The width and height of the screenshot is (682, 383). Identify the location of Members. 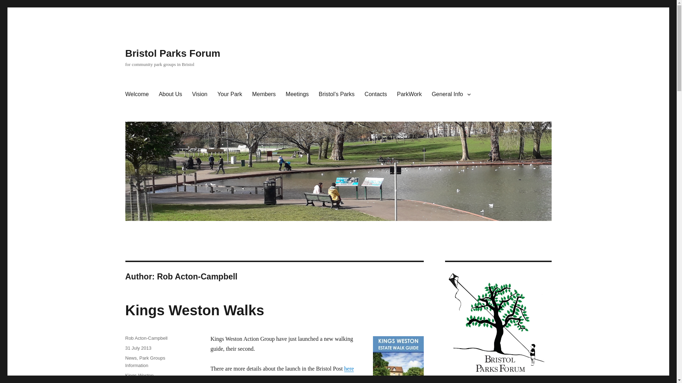
(264, 94).